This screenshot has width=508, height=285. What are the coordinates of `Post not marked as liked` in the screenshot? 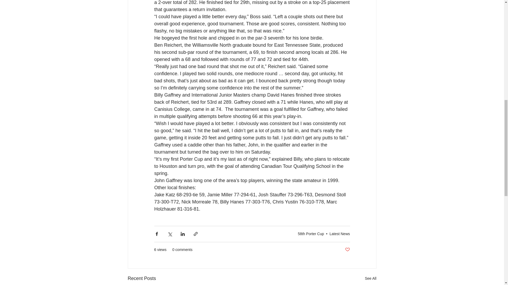 It's located at (347, 250).